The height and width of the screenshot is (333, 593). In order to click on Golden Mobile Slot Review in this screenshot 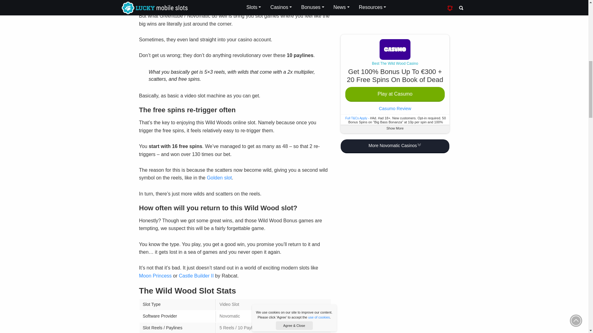, I will do `click(219, 178)`.